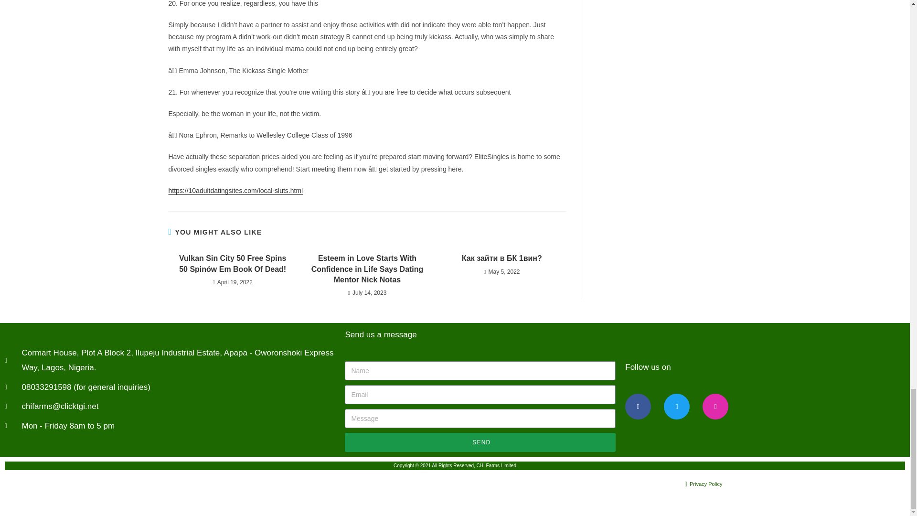 This screenshot has height=516, width=917. Describe the element at coordinates (480, 442) in the screenshot. I see `SEND` at that location.